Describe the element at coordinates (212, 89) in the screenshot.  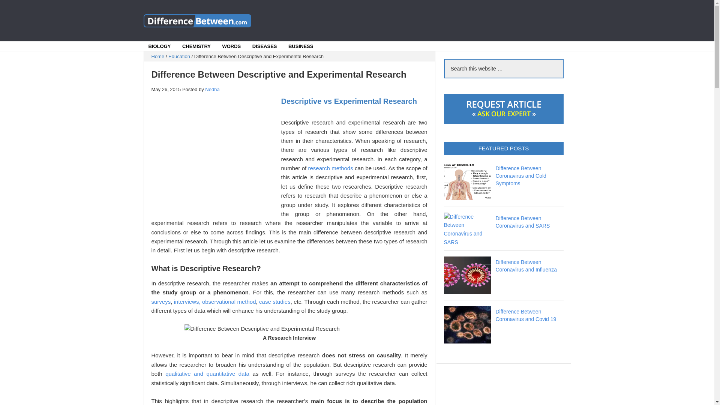
I see `Nedha` at that location.